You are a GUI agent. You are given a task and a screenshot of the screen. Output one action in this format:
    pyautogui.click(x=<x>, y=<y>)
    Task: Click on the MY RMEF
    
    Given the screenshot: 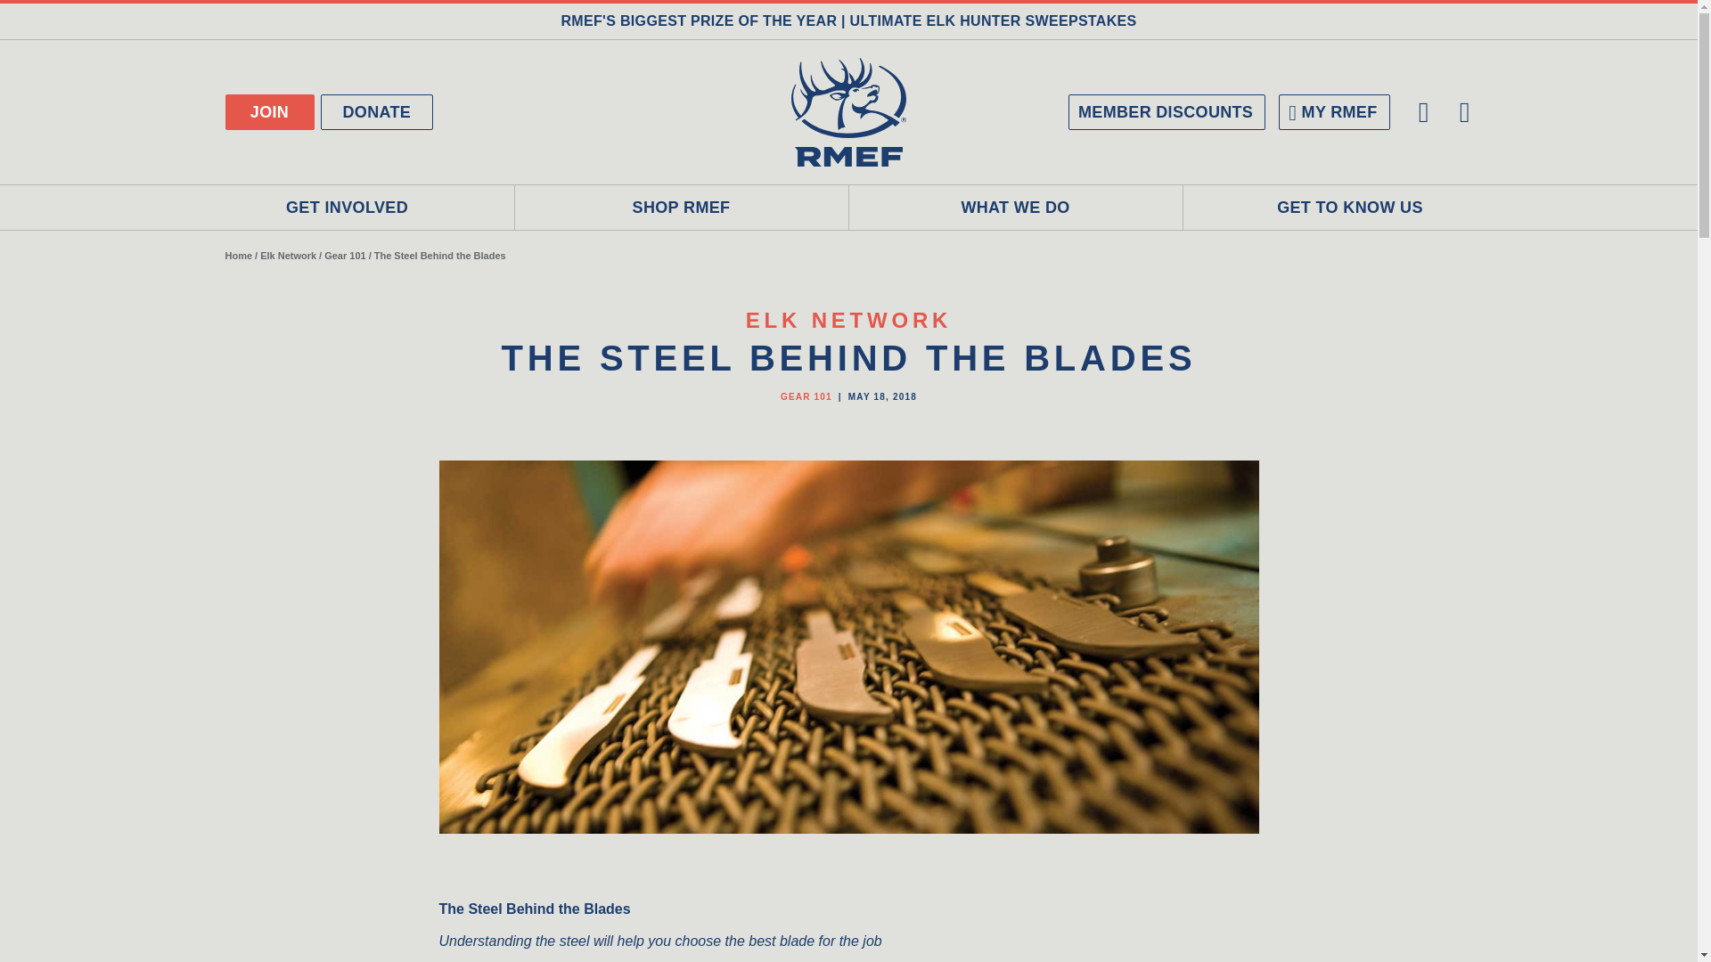 What is the action you would take?
    pyautogui.click(x=1333, y=111)
    